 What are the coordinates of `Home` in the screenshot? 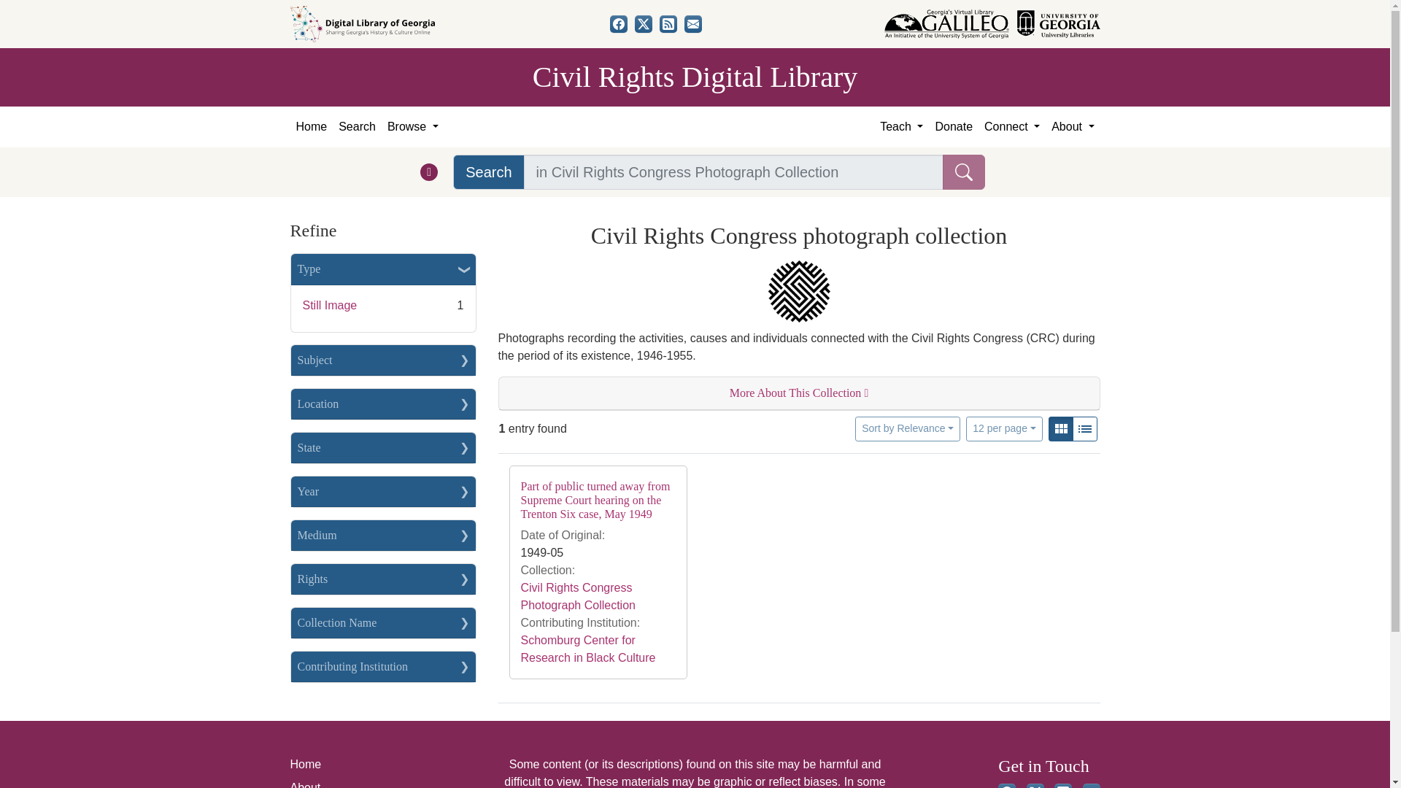 It's located at (311, 127).